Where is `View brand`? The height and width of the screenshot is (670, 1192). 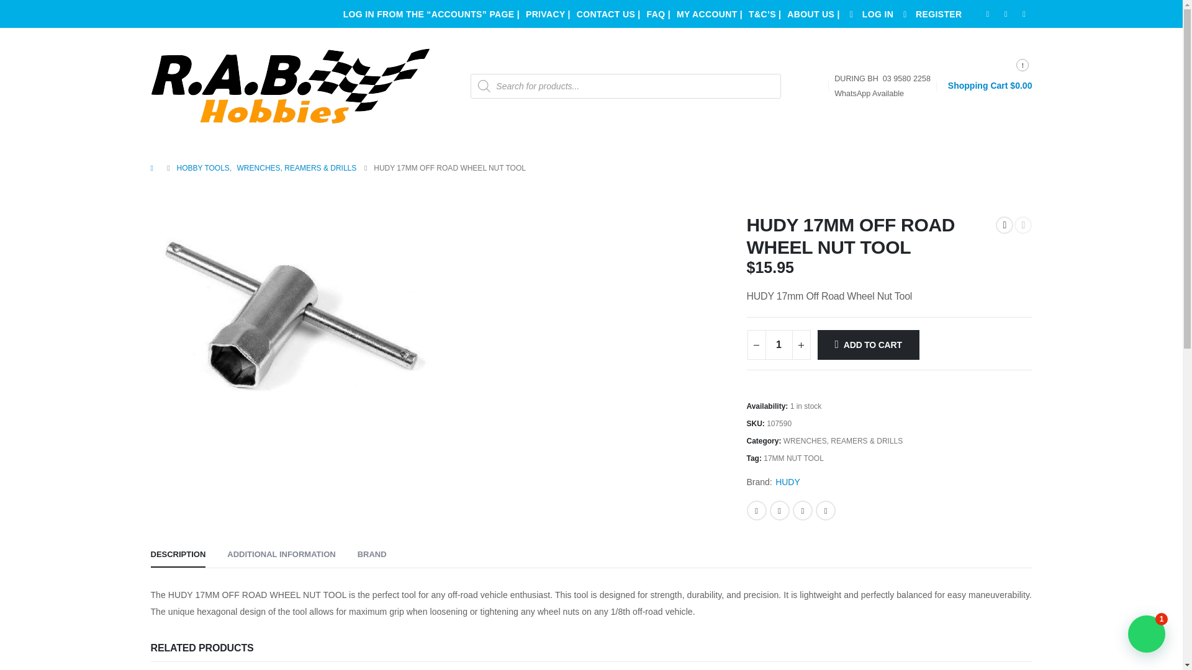
View brand is located at coordinates (787, 481).